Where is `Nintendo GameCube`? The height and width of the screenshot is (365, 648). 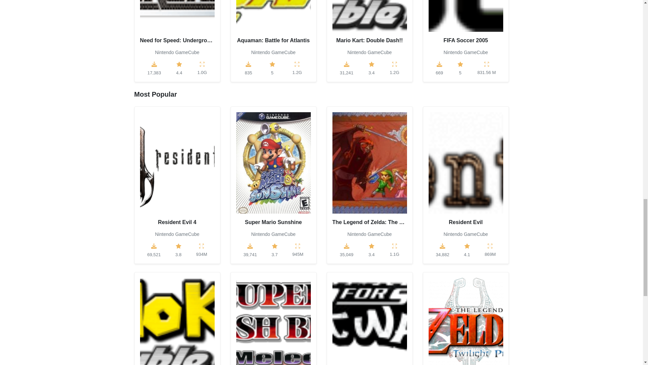
Nintendo GameCube is located at coordinates (177, 52).